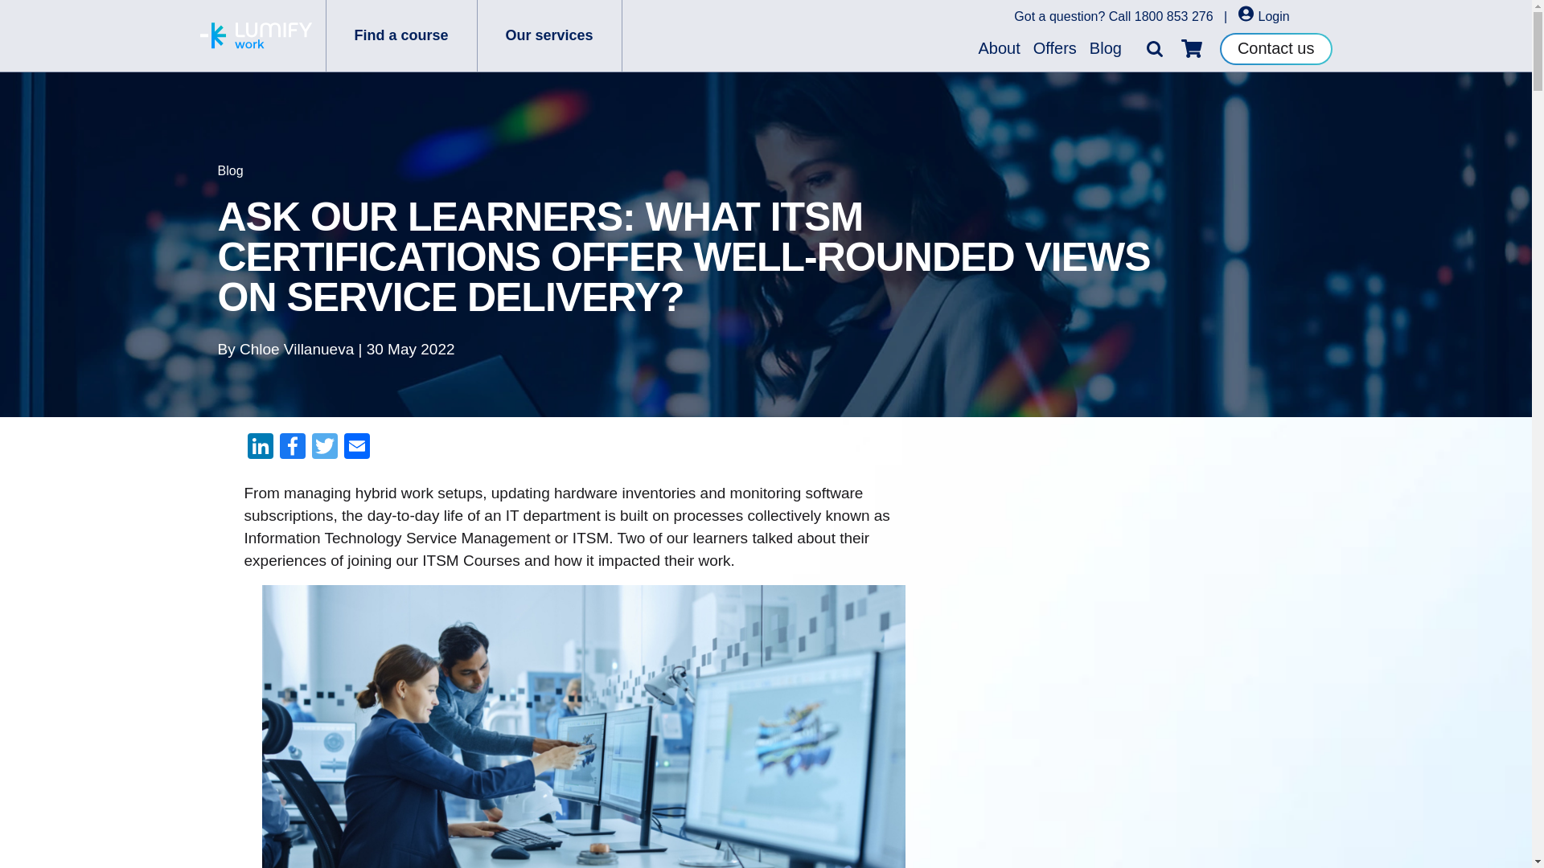  I want to click on About, so click(999, 48).